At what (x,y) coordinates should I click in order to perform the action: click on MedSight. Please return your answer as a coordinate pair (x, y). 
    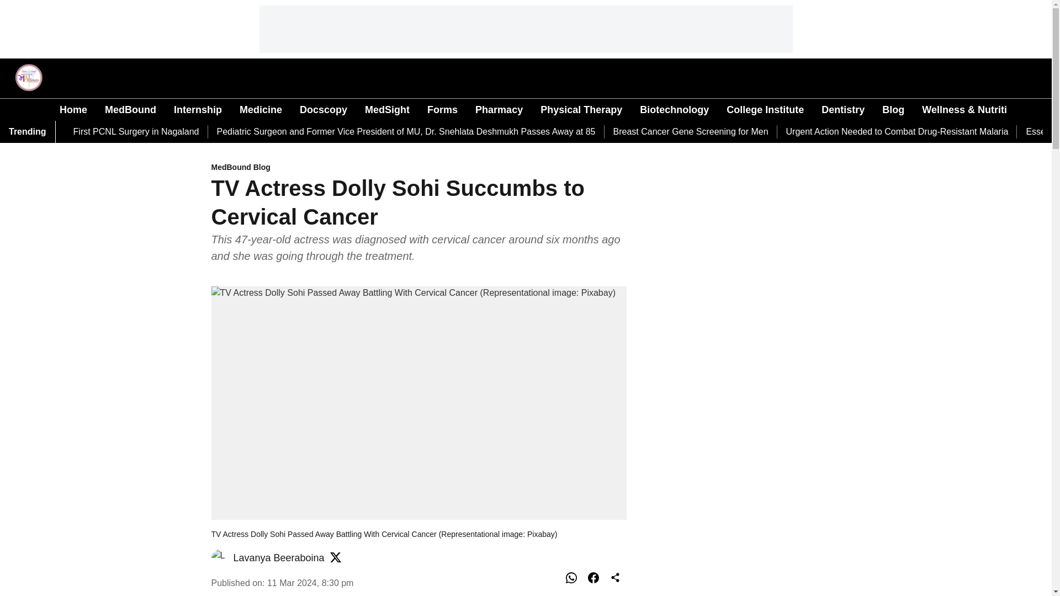
    Looking at the image, I should click on (386, 109).